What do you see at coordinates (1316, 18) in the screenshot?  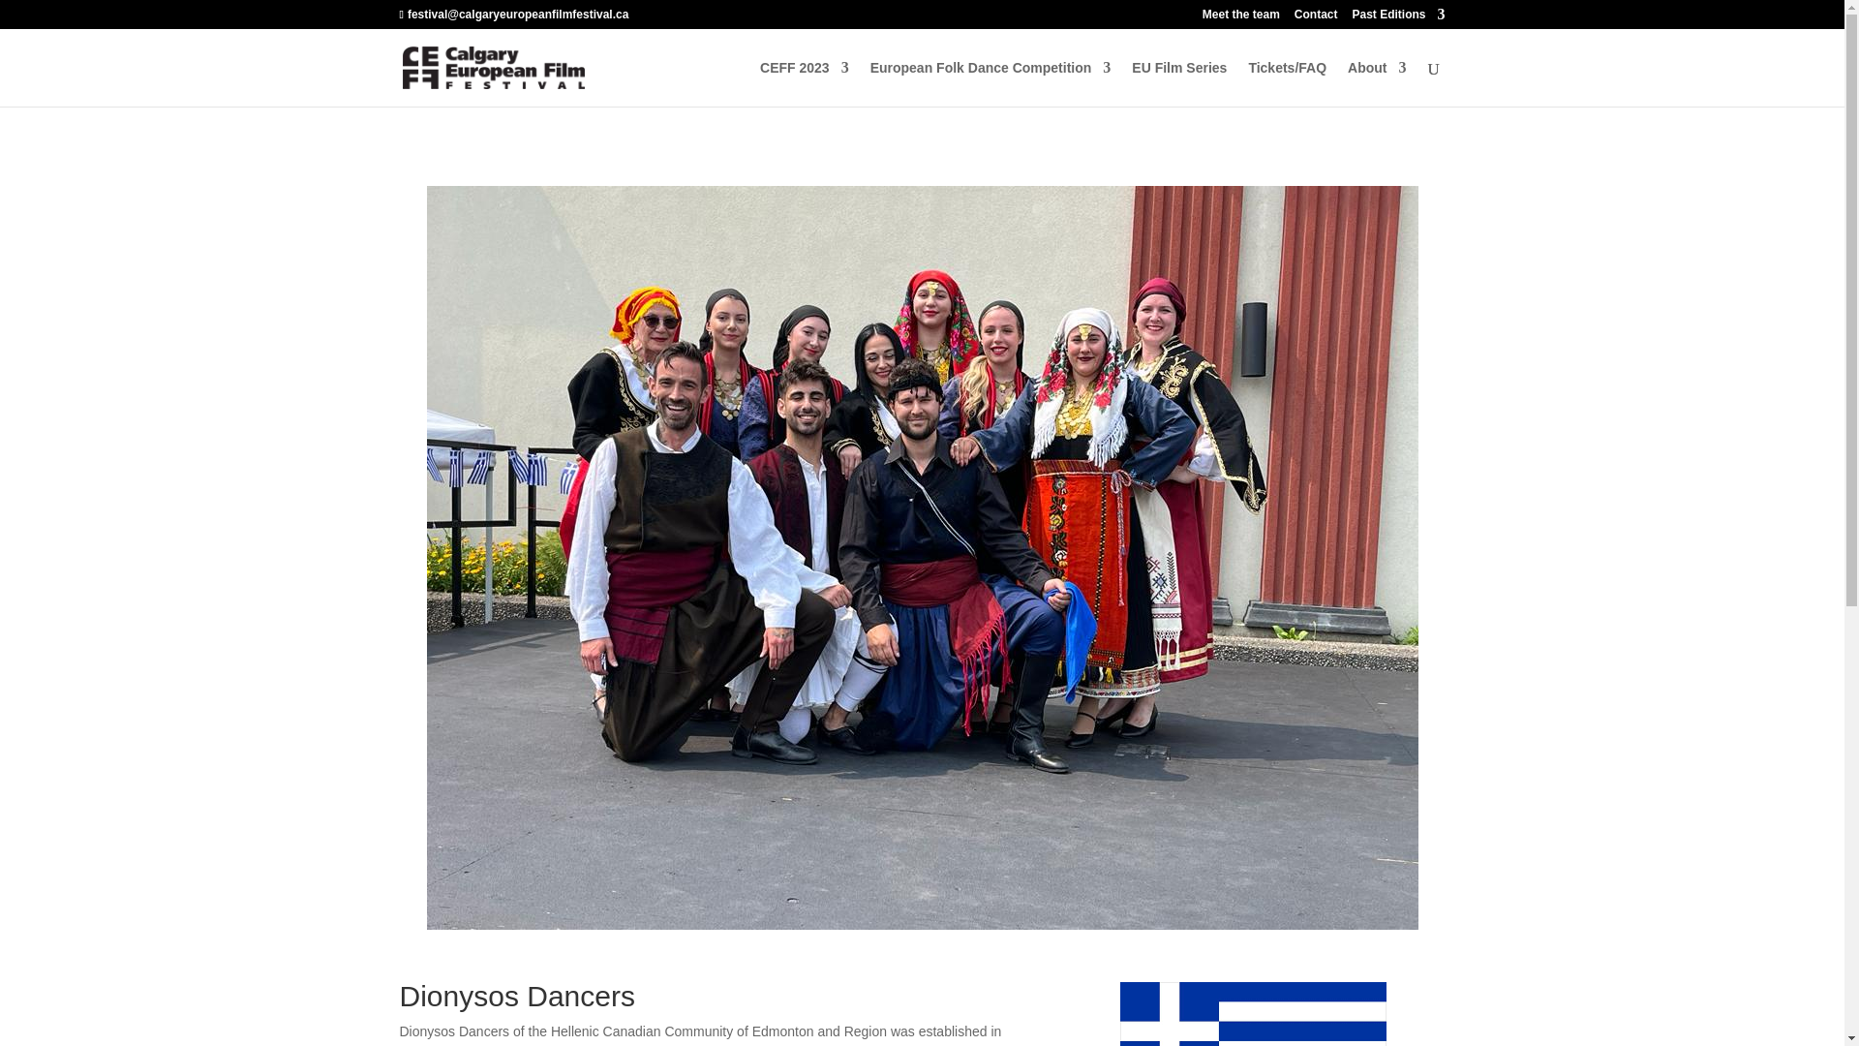 I see `Contact` at bounding box center [1316, 18].